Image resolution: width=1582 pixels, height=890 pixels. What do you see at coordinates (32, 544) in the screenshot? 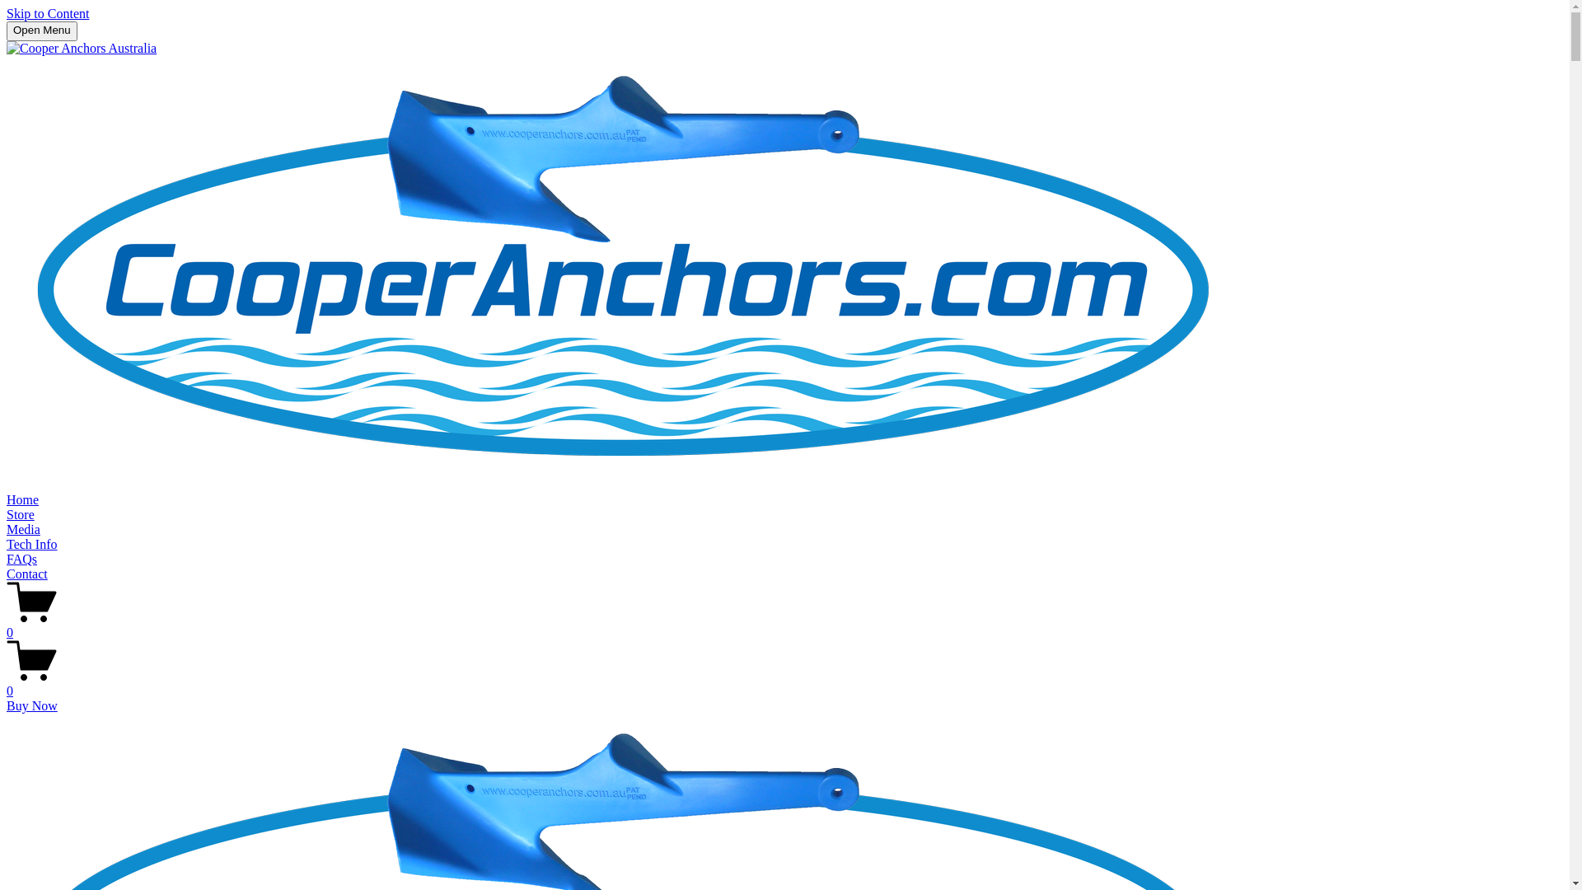
I see `Tech Info` at bounding box center [32, 544].